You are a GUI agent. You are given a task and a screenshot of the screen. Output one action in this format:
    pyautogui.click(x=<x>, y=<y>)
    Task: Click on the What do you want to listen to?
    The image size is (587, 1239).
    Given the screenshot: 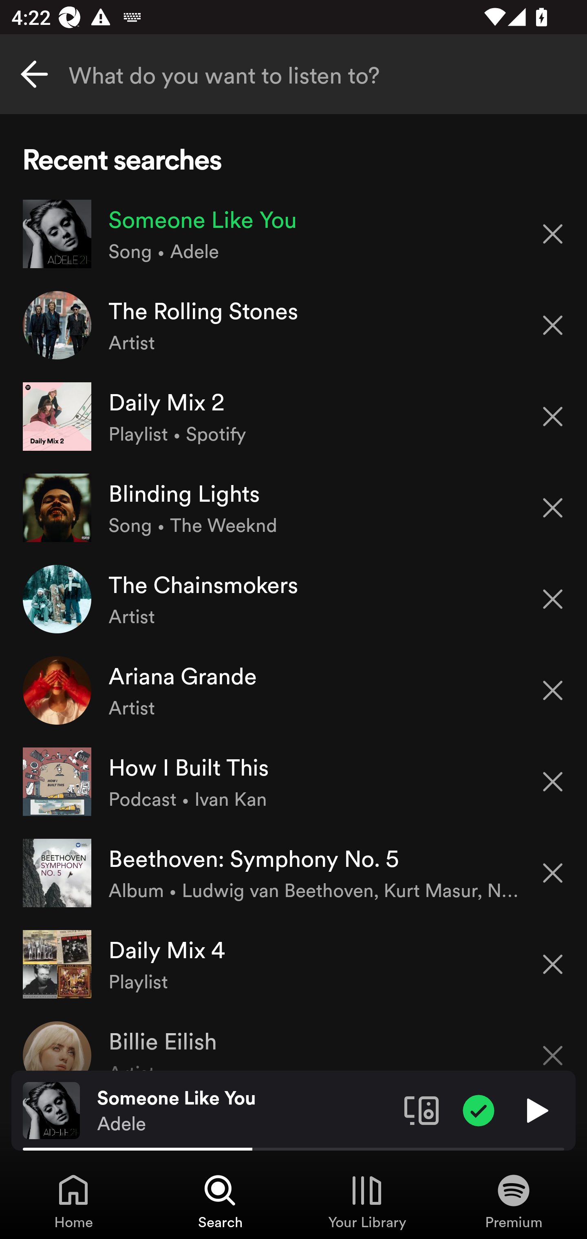 What is the action you would take?
    pyautogui.click(x=293, y=74)
    